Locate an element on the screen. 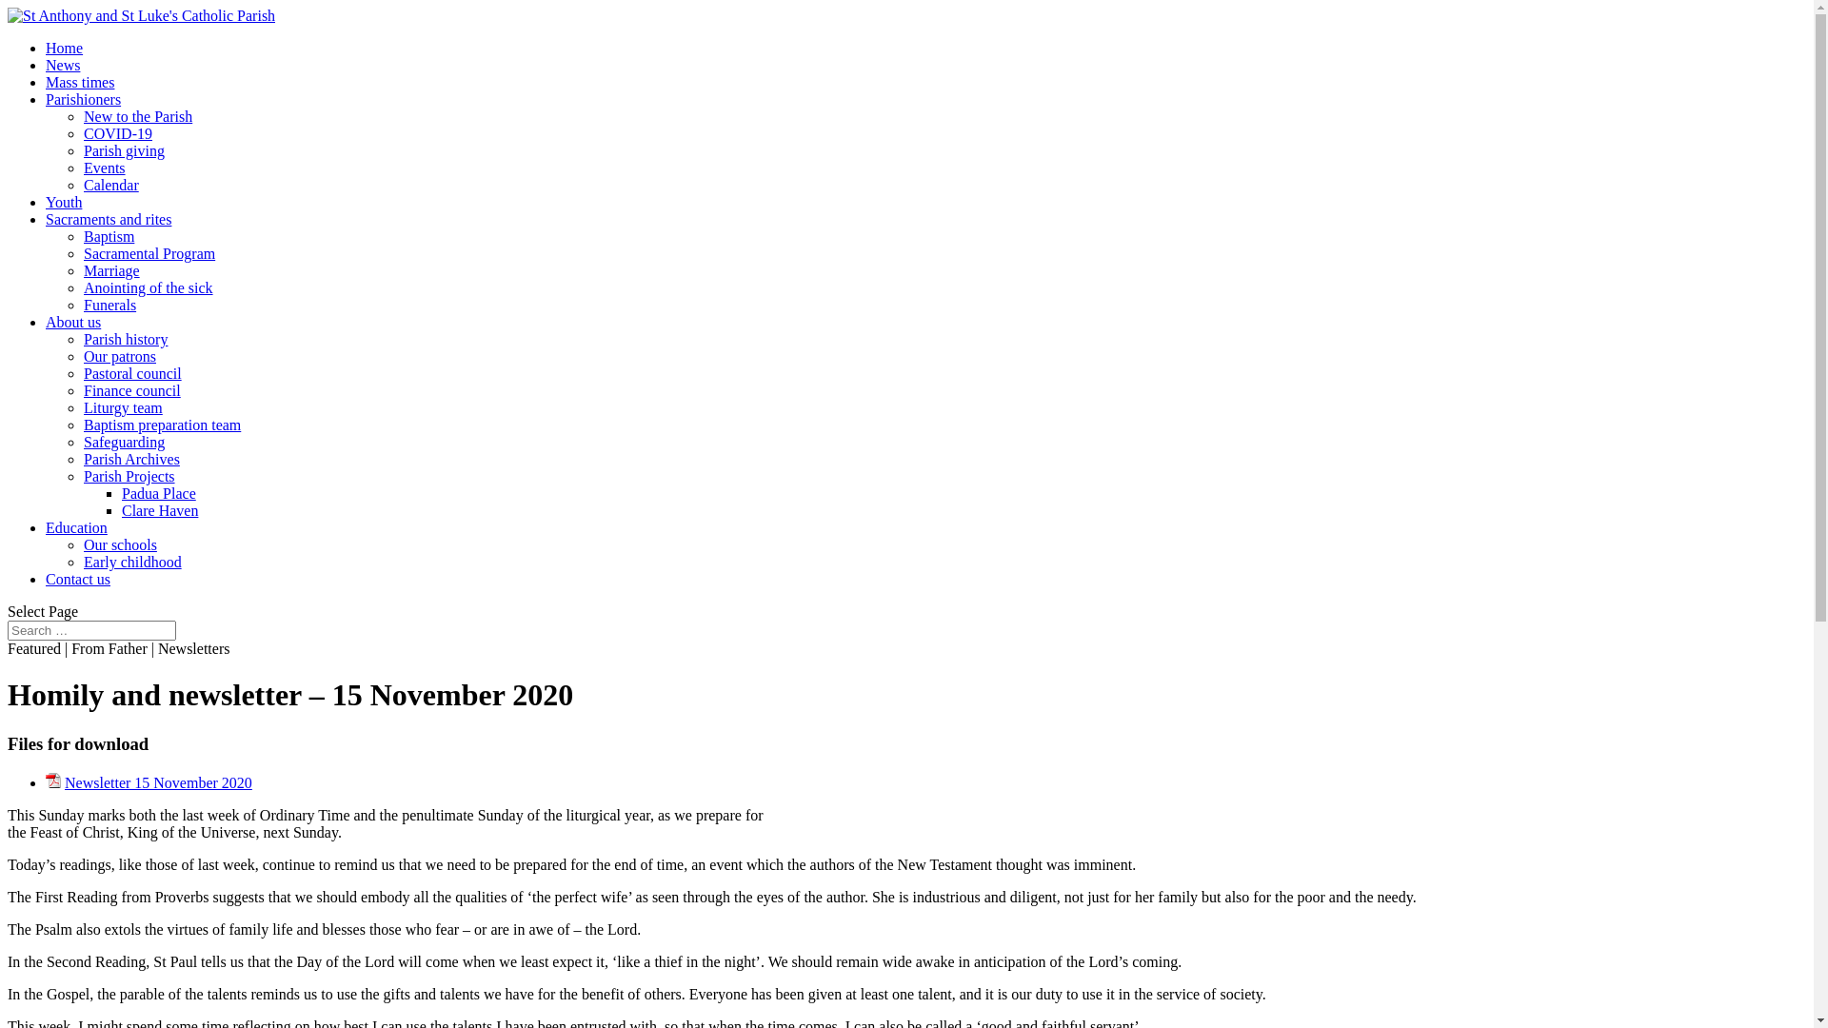  Parish history is located at coordinates (126, 339).